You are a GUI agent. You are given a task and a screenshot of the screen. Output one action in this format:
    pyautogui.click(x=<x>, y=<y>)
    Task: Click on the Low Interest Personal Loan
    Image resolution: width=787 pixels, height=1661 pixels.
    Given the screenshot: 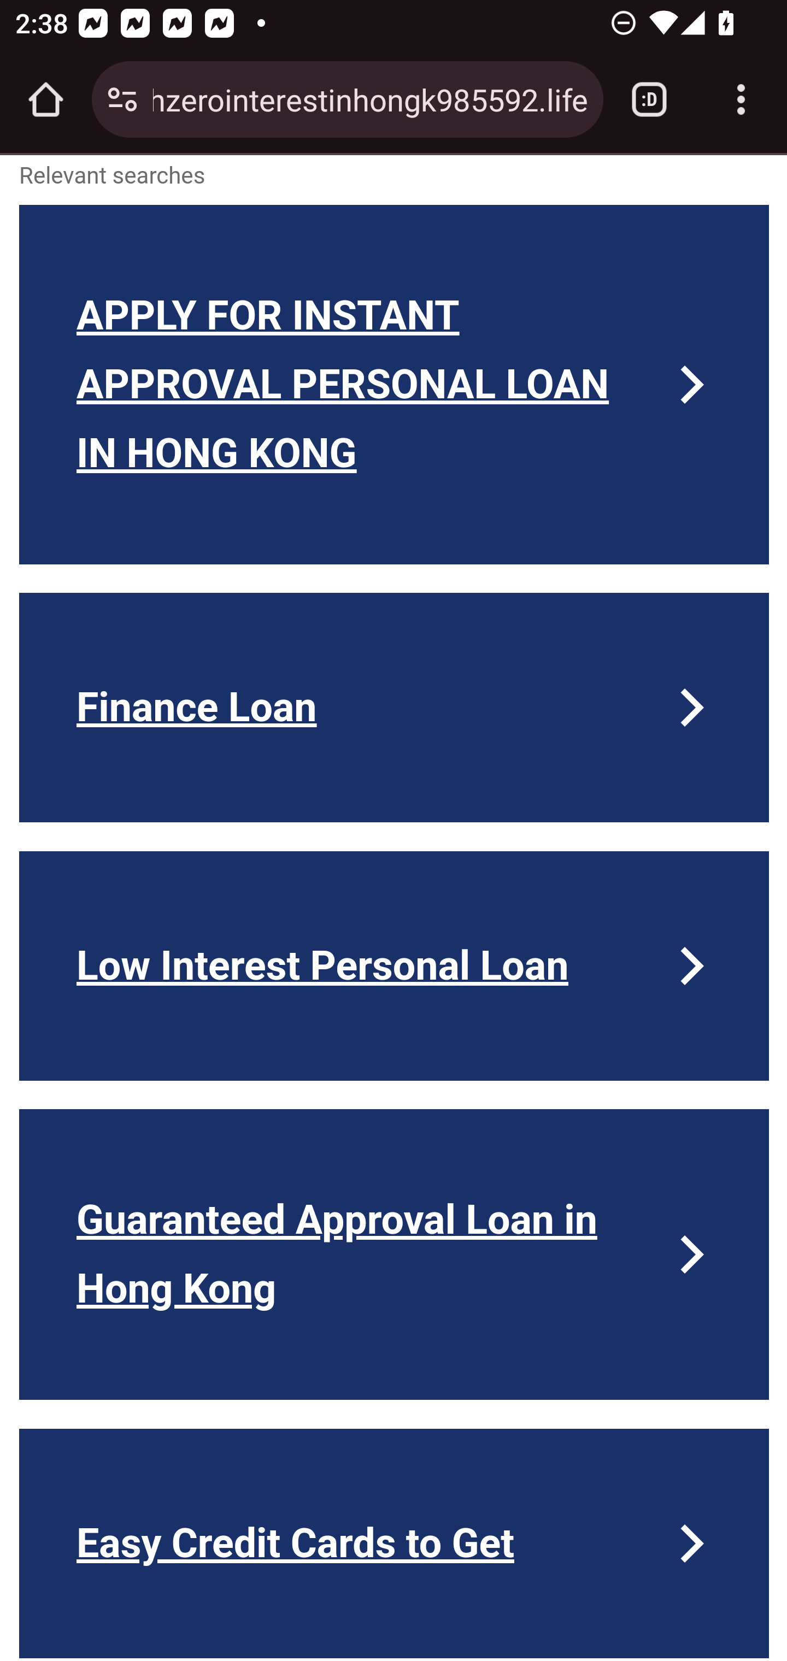 What is the action you would take?
    pyautogui.click(x=395, y=966)
    